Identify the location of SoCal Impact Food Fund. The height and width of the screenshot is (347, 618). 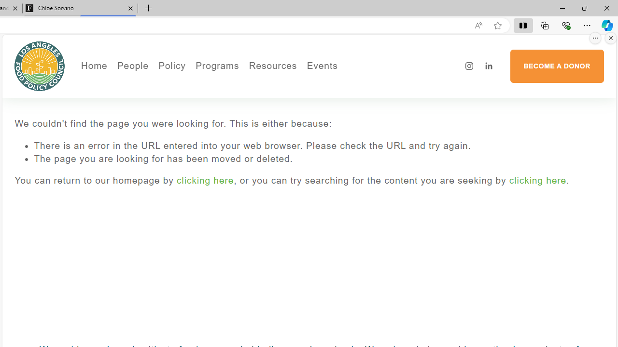
(311, 99).